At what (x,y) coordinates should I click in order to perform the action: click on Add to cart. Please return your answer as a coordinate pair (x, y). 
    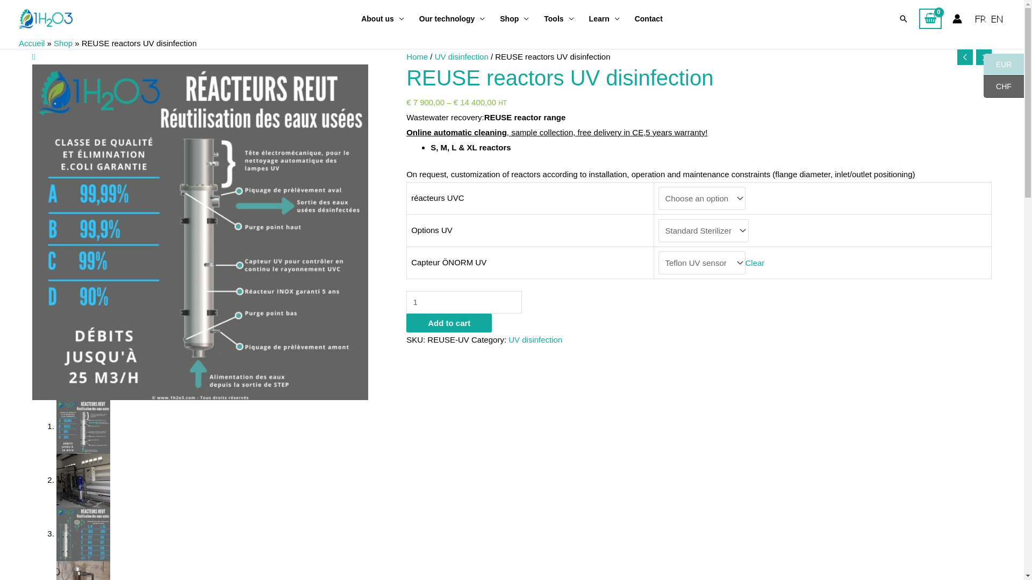
    Looking at the image, I should click on (449, 323).